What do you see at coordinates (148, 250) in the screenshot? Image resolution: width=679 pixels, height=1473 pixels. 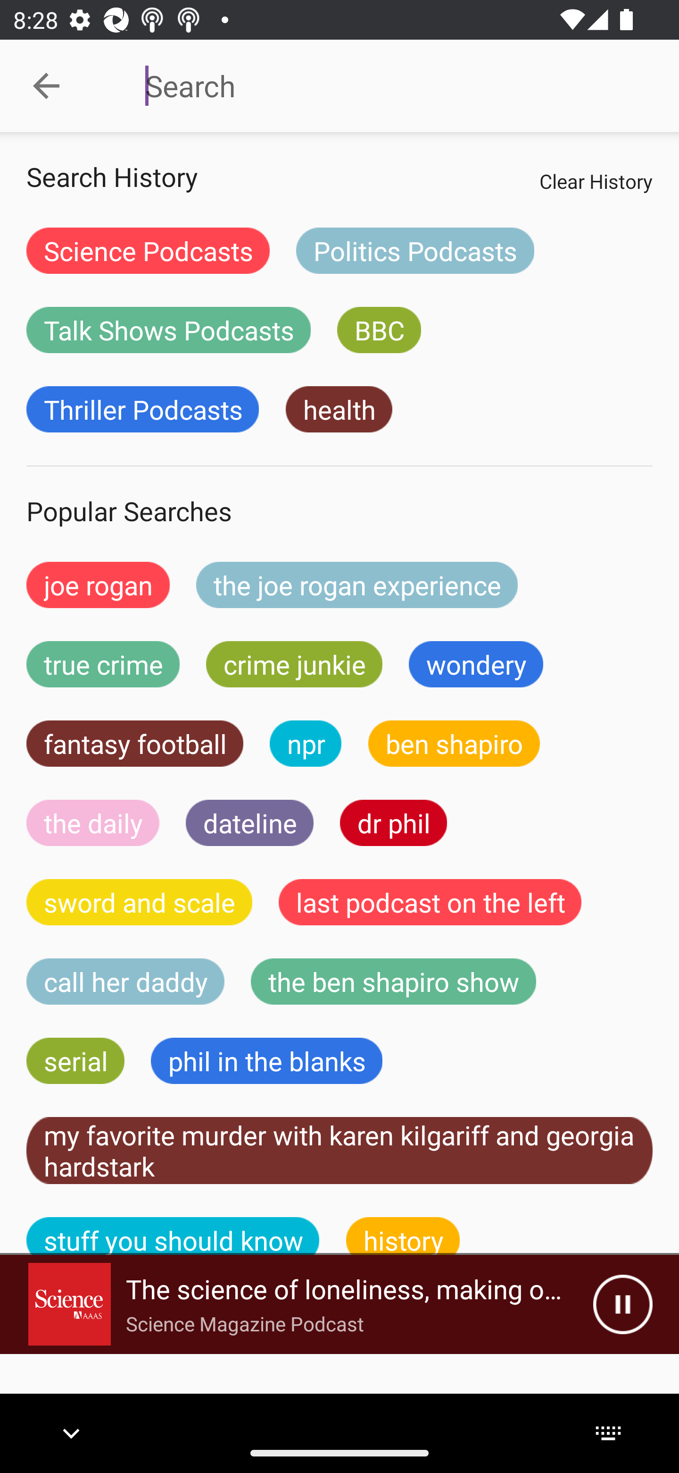 I see `Science Podcasts` at bounding box center [148, 250].